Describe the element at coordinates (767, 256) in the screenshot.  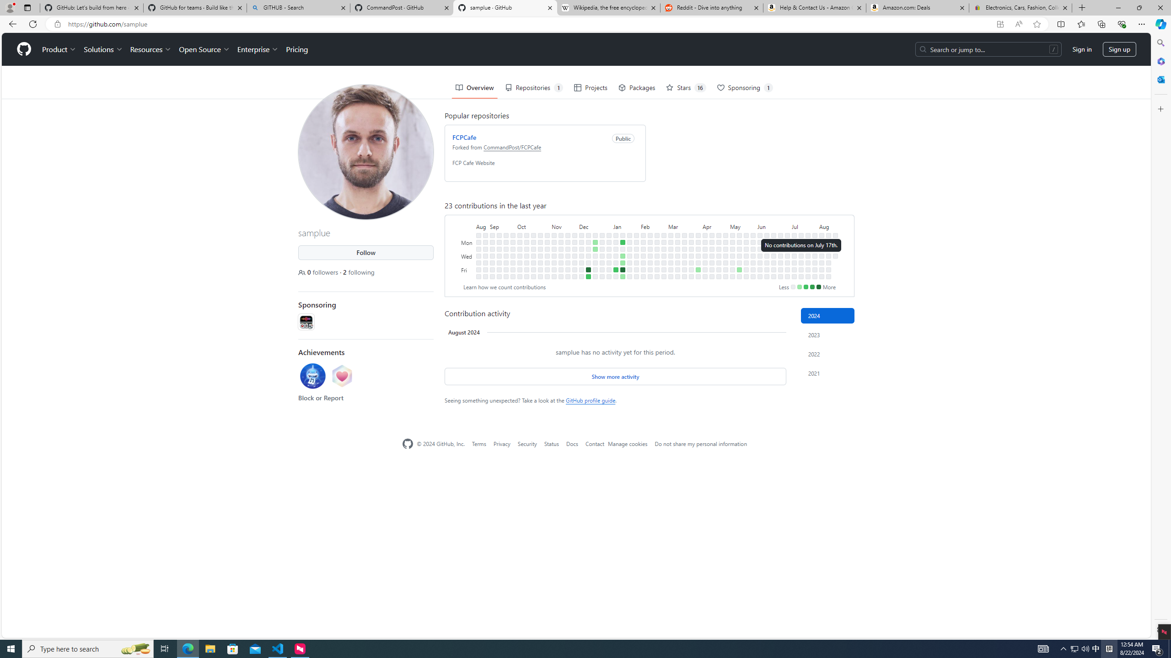
I see `No contributions on June 12th.` at that location.